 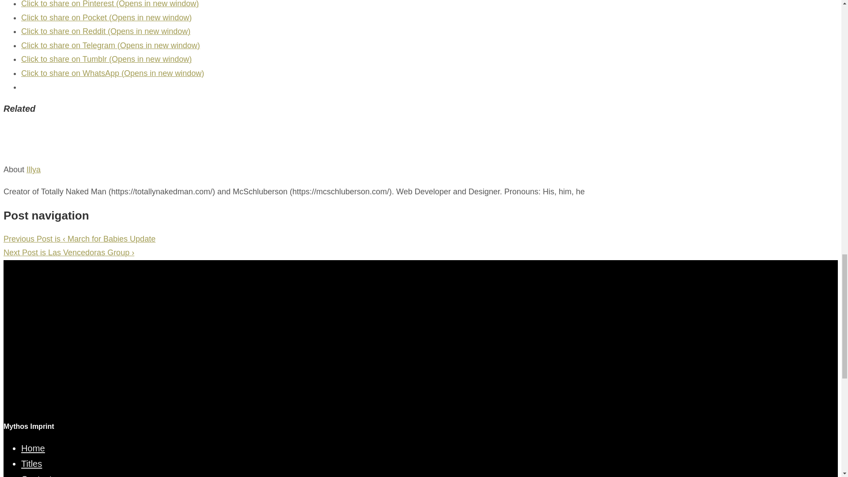 I want to click on Posts by Illya, so click(x=34, y=170).